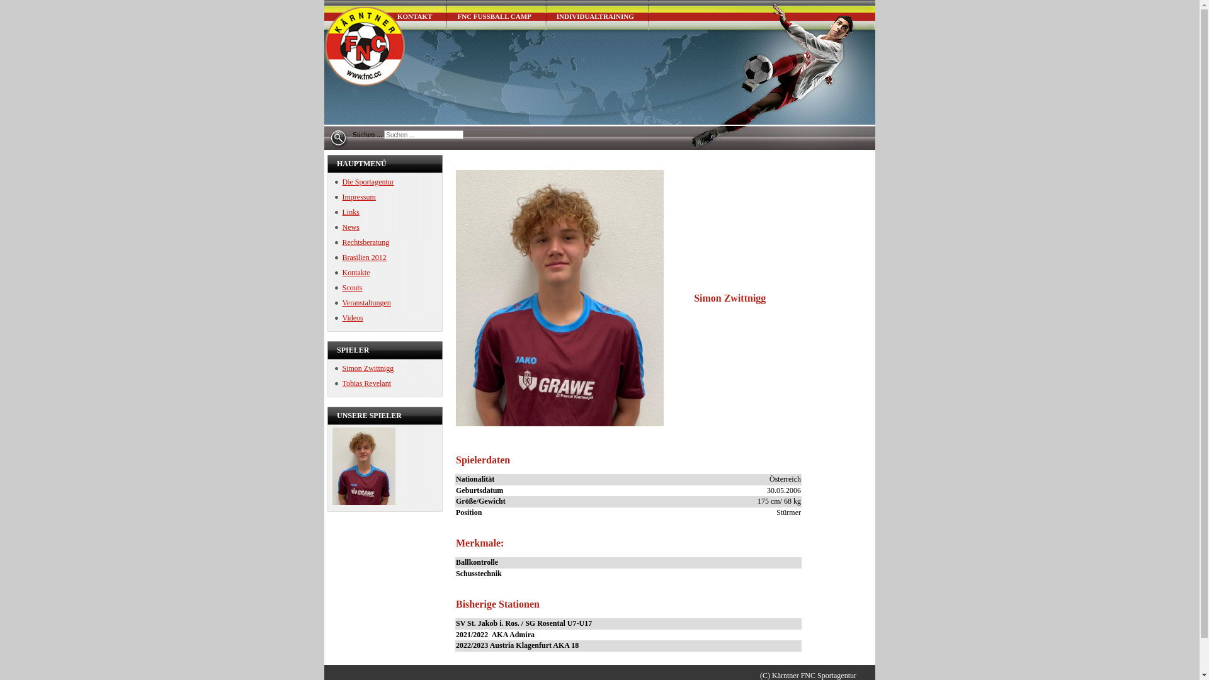 The width and height of the screenshot is (1209, 680). What do you see at coordinates (365, 368) in the screenshot?
I see `Simon Zwittnigg` at bounding box center [365, 368].